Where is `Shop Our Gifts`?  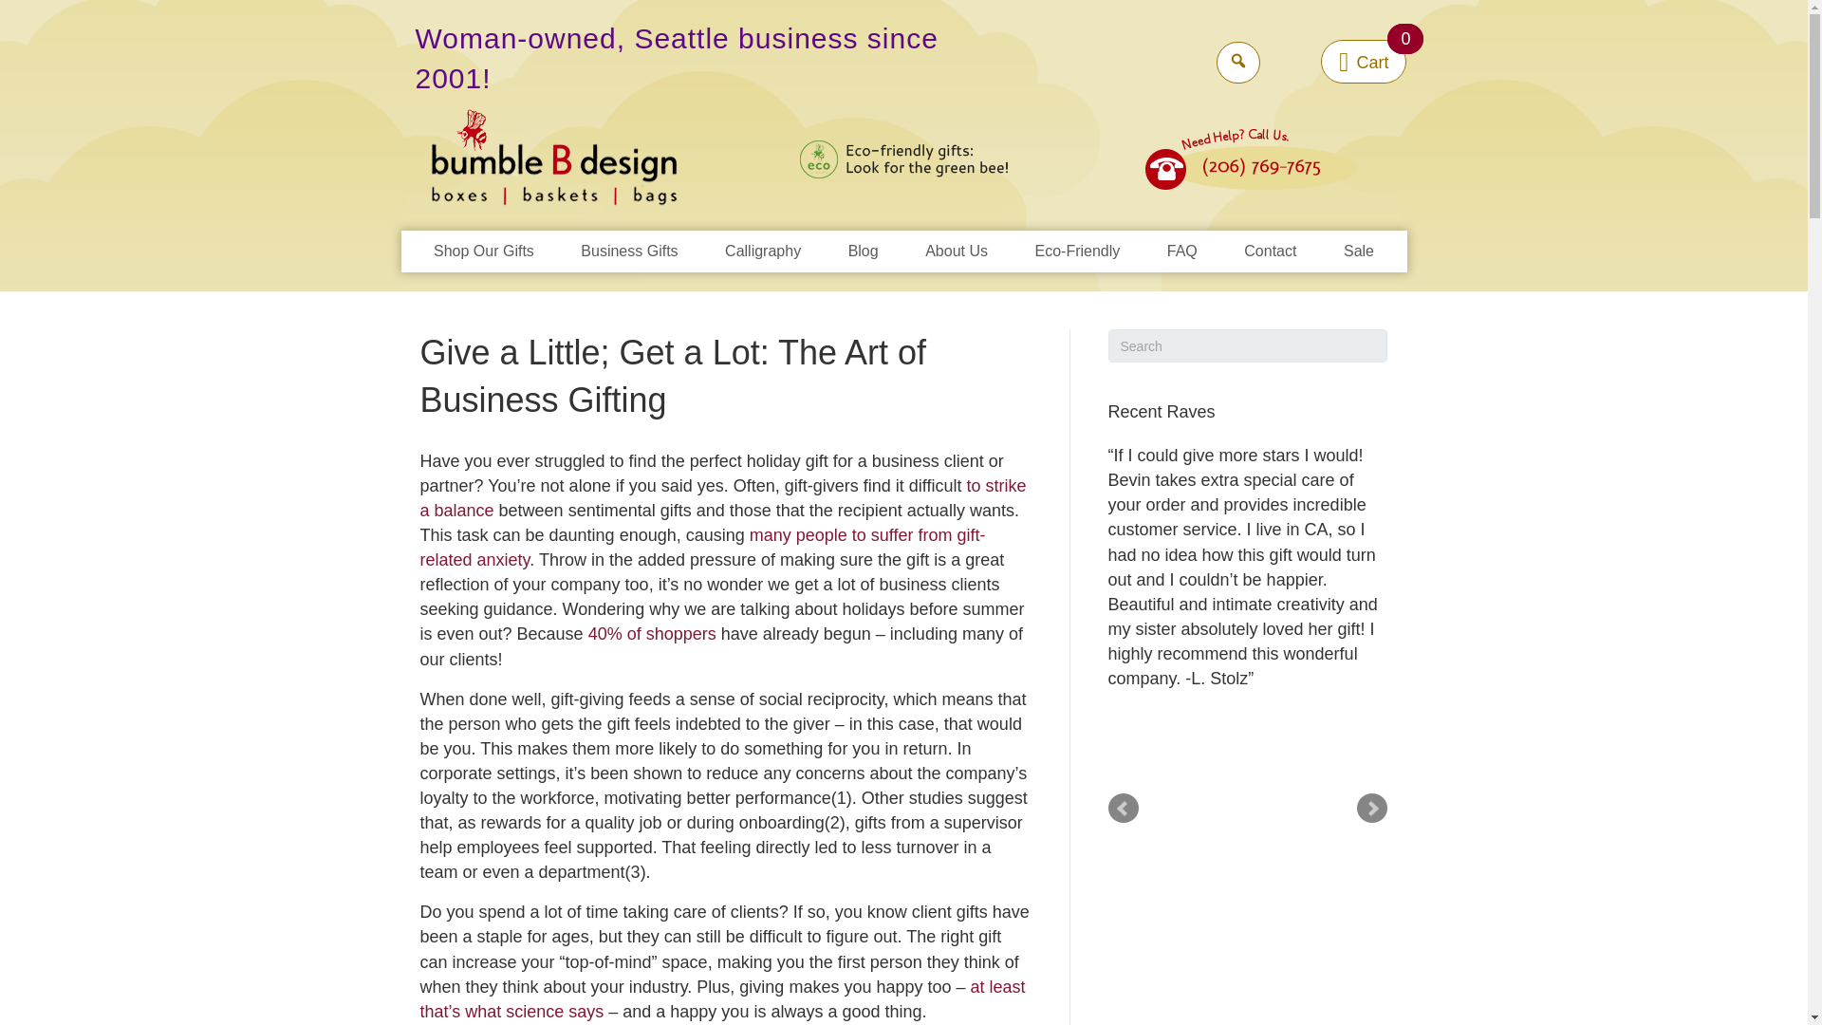 Shop Our Gifts is located at coordinates (484, 252).